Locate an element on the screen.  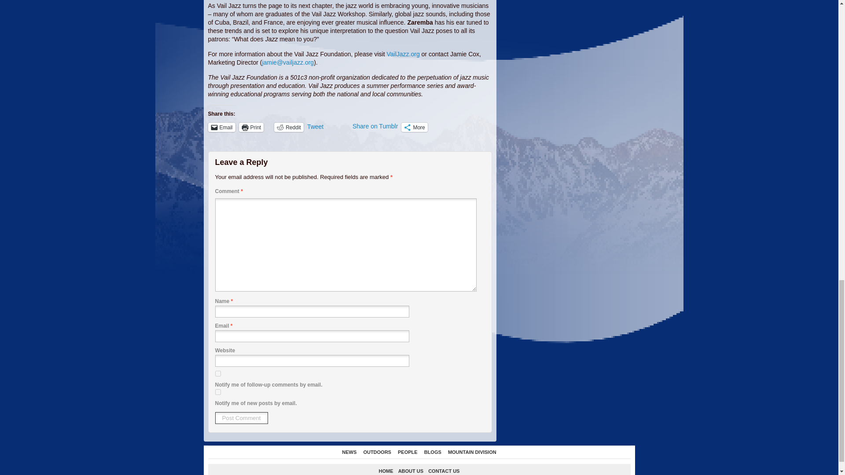
Click to share on Reddit is located at coordinates (289, 127).